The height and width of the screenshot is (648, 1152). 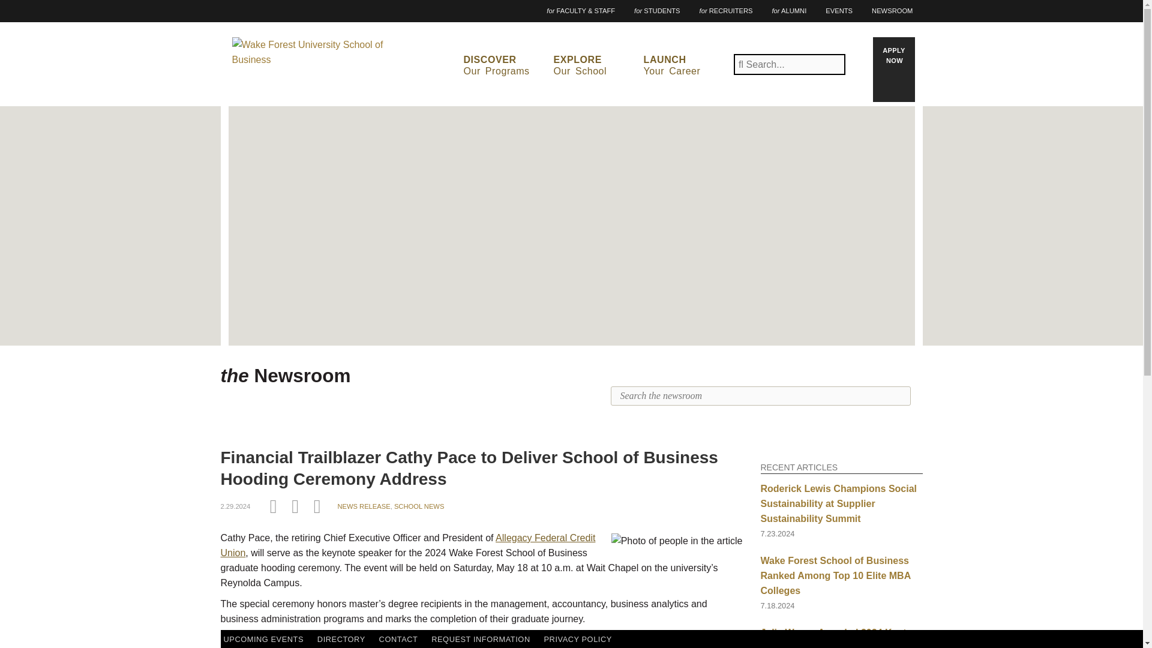 What do you see at coordinates (596, 66) in the screenshot?
I see `Explore Our School` at bounding box center [596, 66].